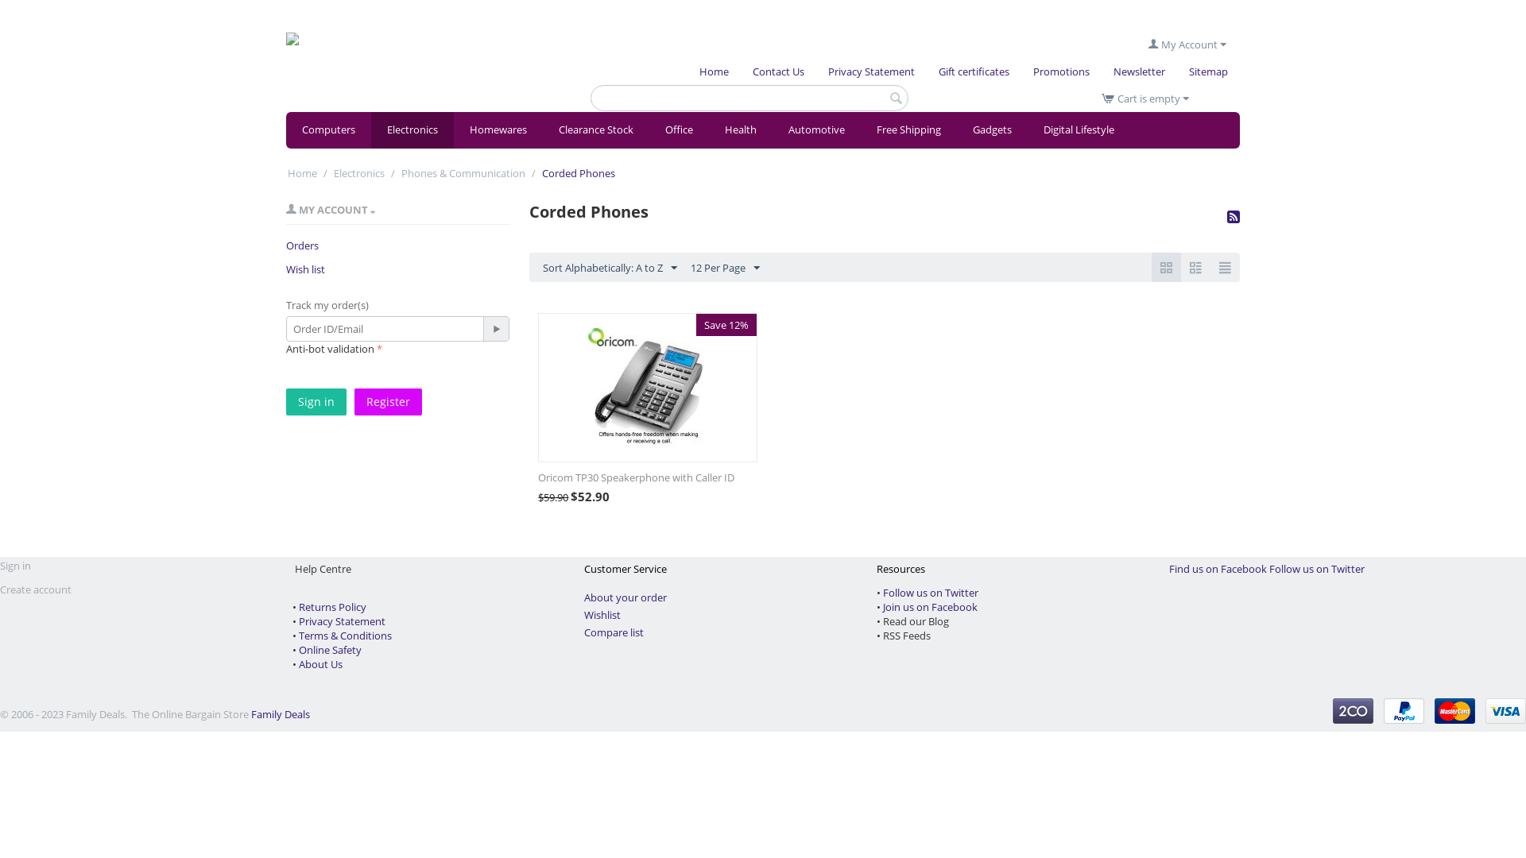 The height and width of the screenshot is (858, 1526). Describe the element at coordinates (321, 664) in the screenshot. I see `About Us` at that location.